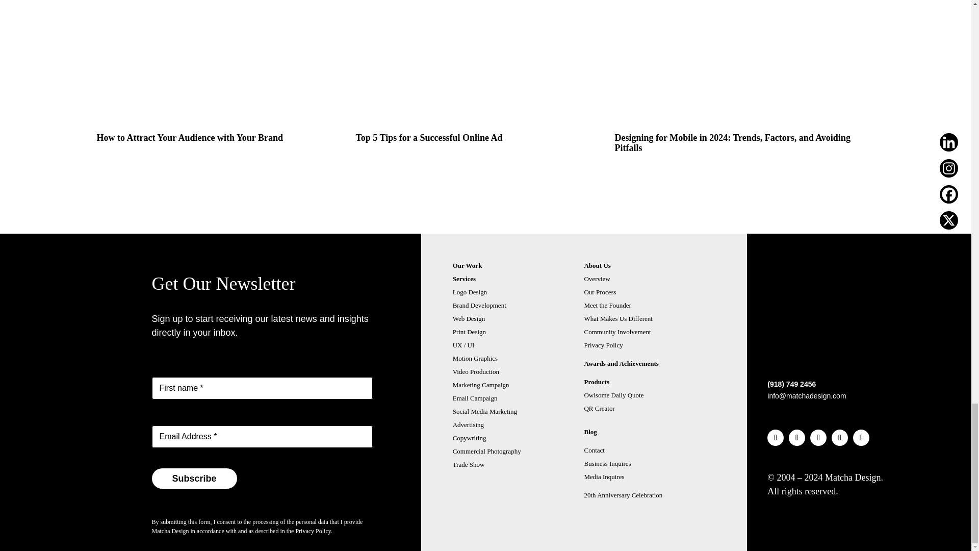 The image size is (979, 551). What do you see at coordinates (776, 438) in the screenshot?
I see `Follow on LinkedIn` at bounding box center [776, 438].